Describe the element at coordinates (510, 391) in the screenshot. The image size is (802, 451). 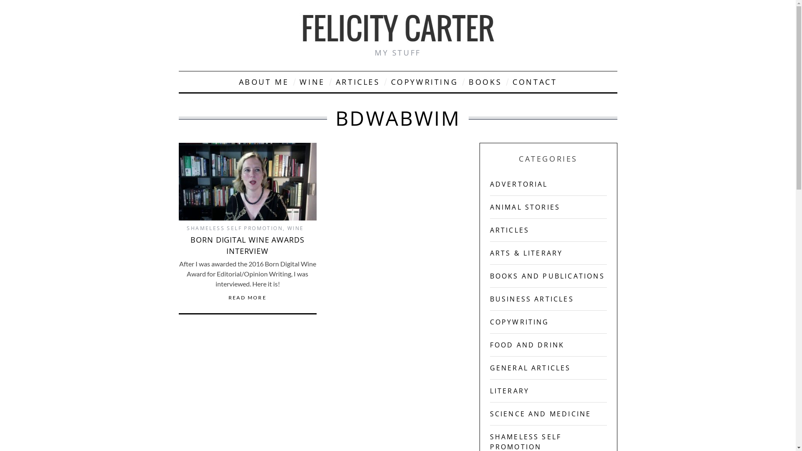
I see `LITERARY` at that location.